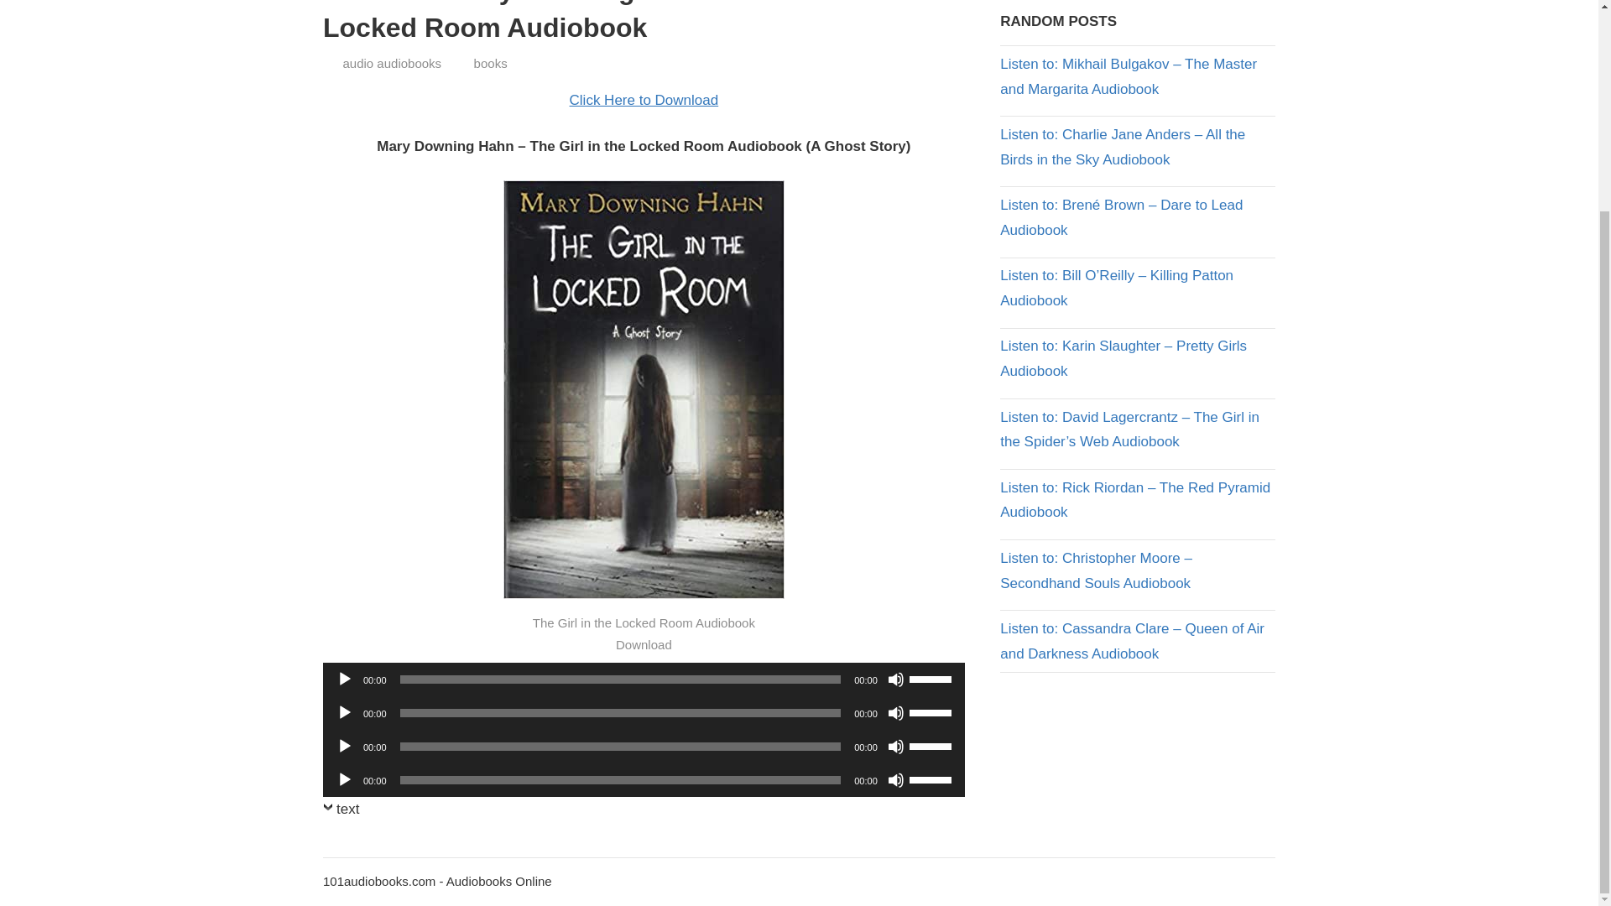 The width and height of the screenshot is (1611, 906). I want to click on Mute, so click(895, 780).